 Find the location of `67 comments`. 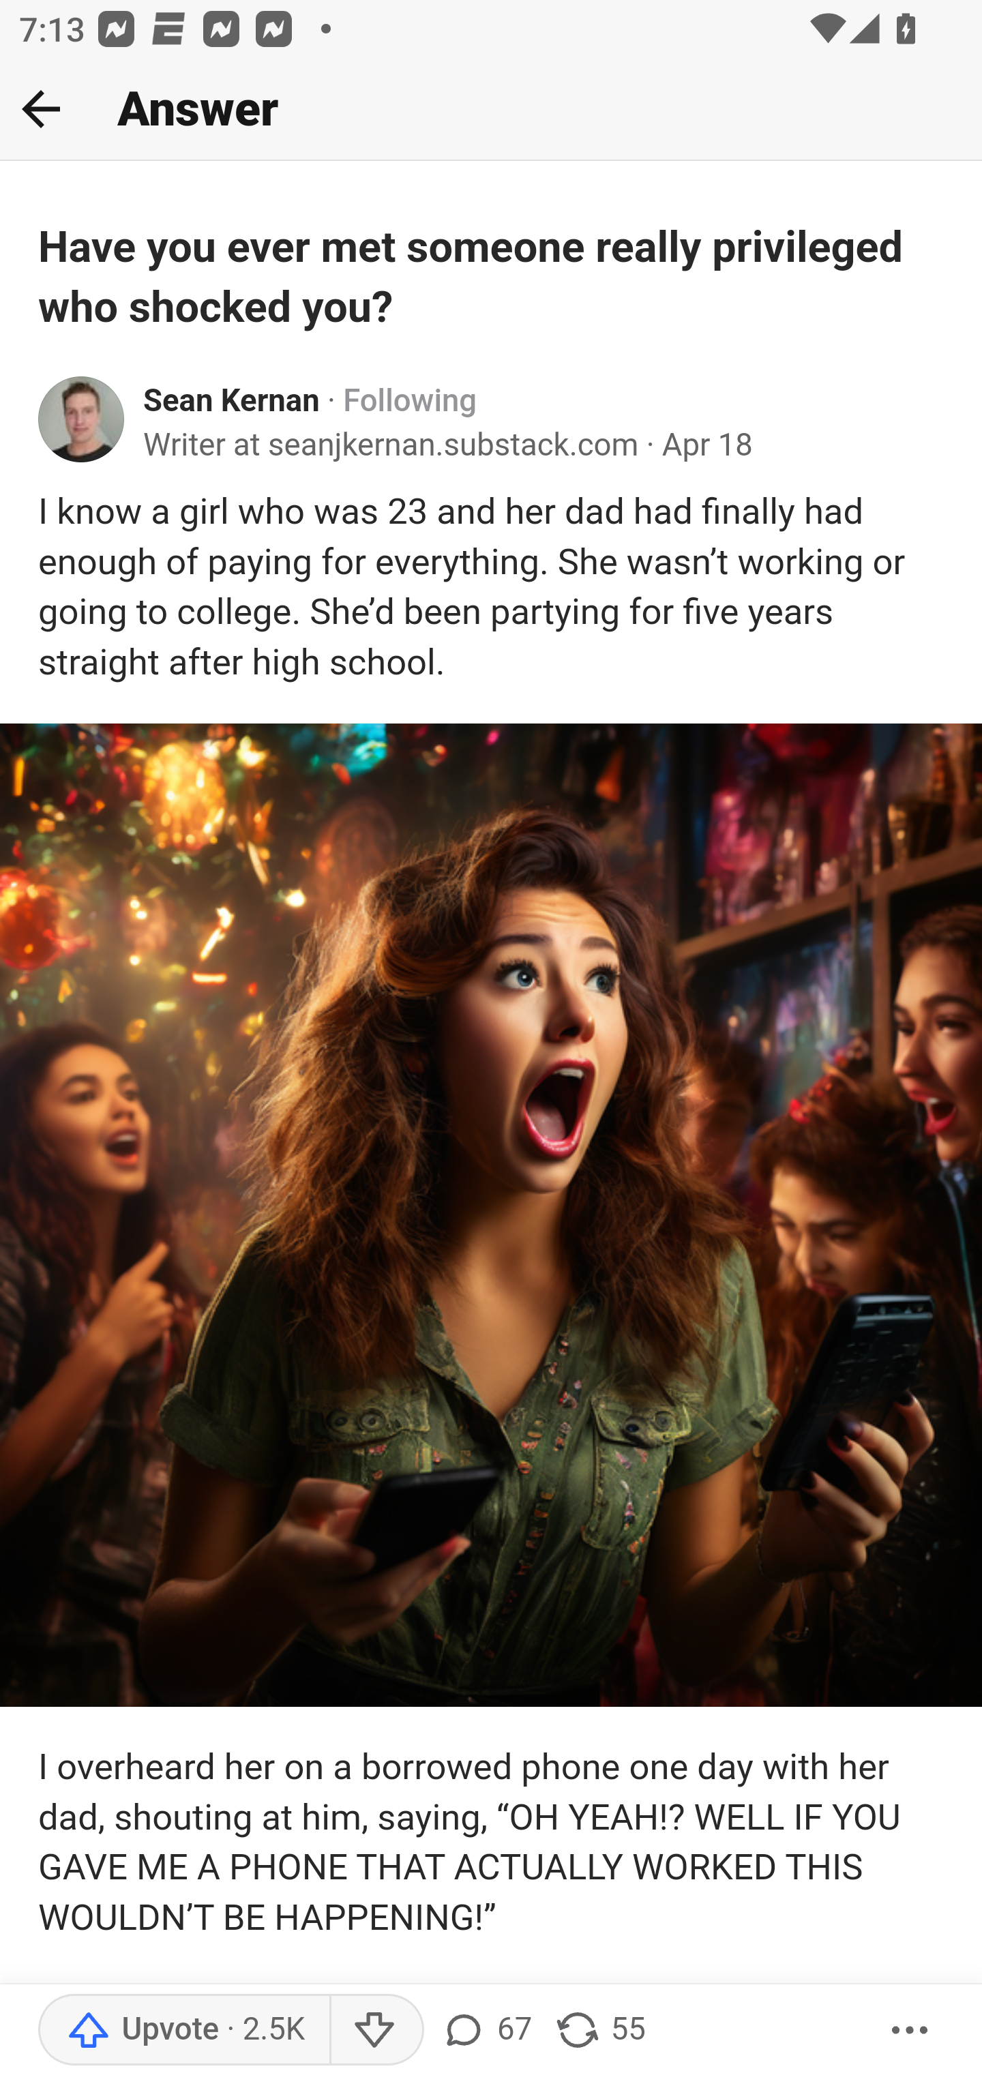

67 comments is located at coordinates (486, 2030).